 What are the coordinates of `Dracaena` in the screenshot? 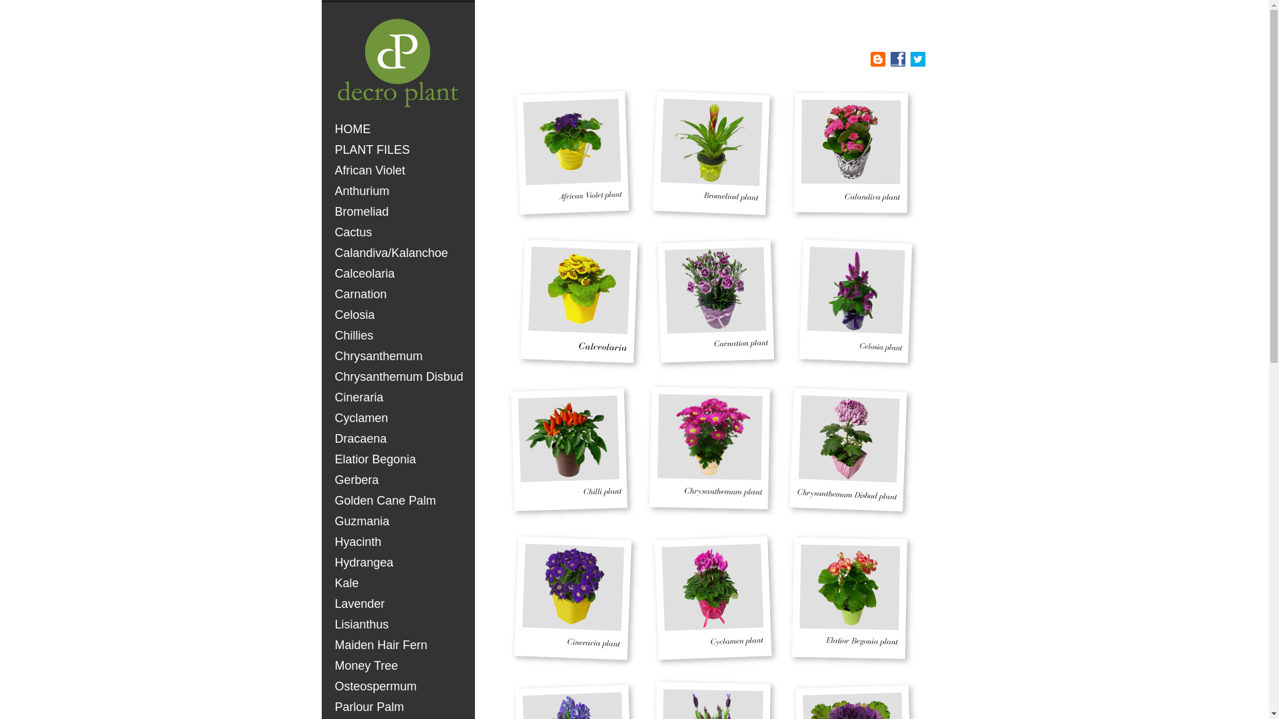 It's located at (400, 439).